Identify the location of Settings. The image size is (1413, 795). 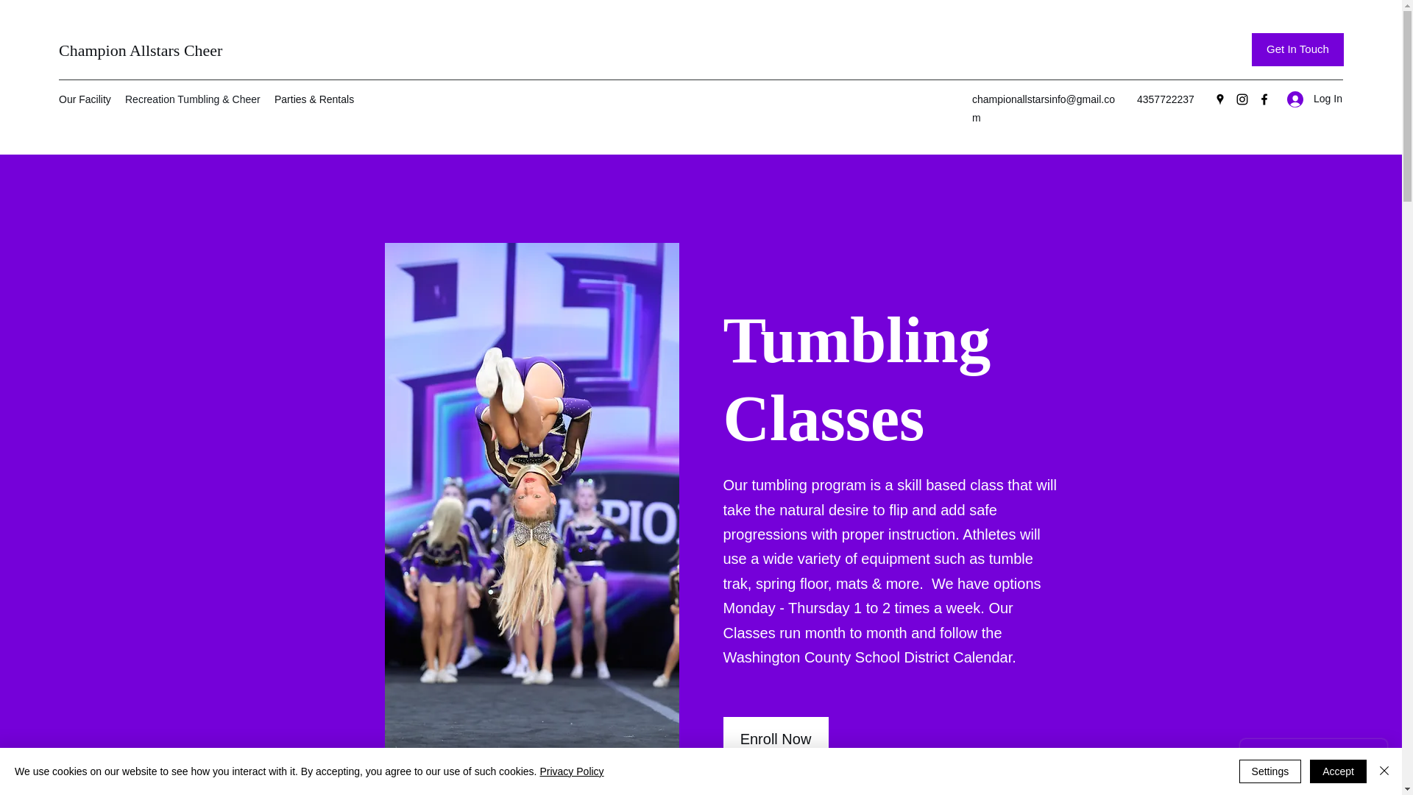
(1270, 771).